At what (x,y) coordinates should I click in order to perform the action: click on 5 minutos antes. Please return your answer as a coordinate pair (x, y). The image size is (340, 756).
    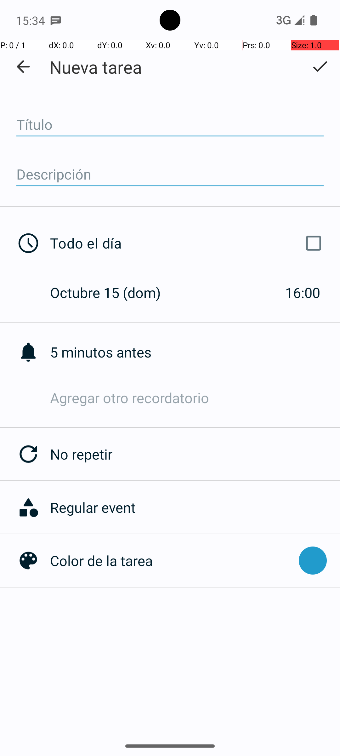
    Looking at the image, I should click on (195, 352).